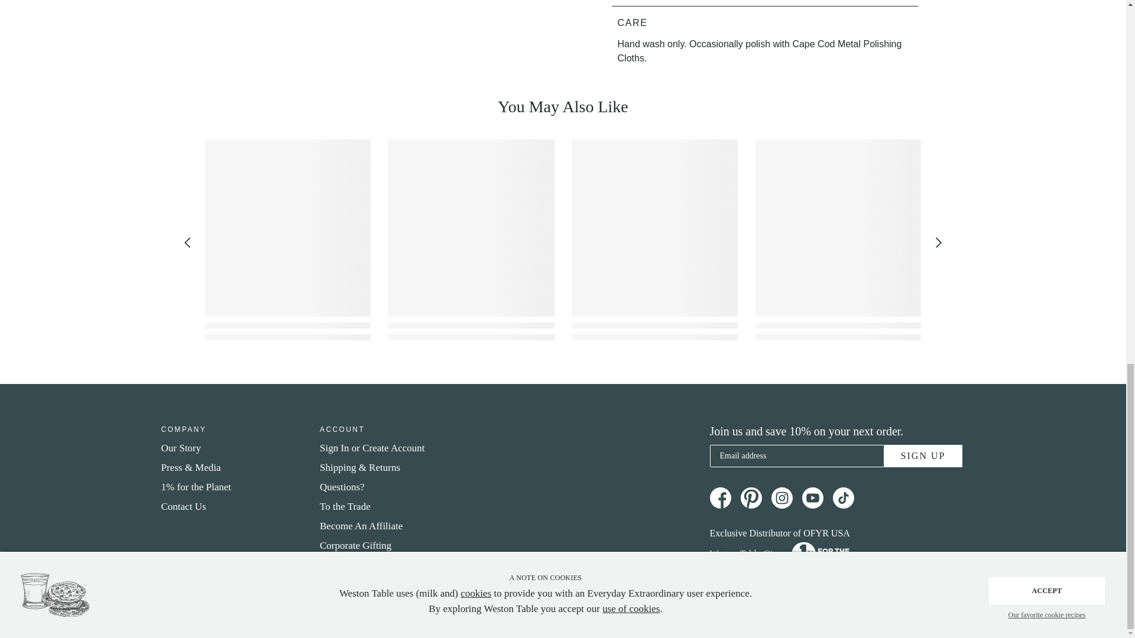 The height and width of the screenshot is (638, 1135). What do you see at coordinates (781, 497) in the screenshot?
I see `Weston Table on Instagram` at bounding box center [781, 497].